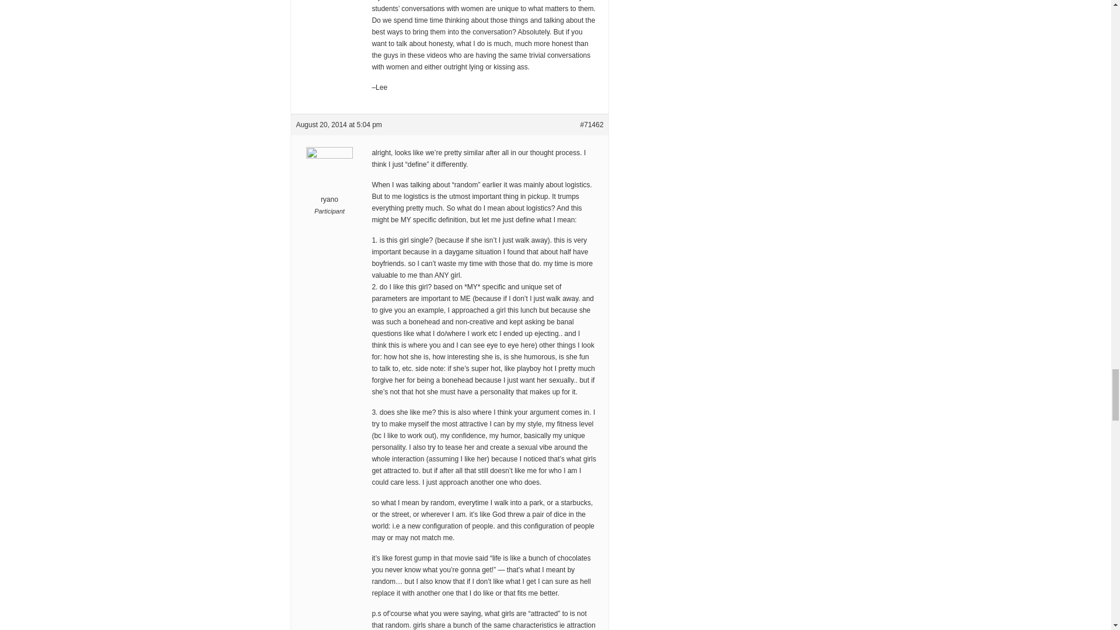 Image resolution: width=1120 pixels, height=630 pixels. Describe the element at coordinates (329, 183) in the screenshot. I see `ryano` at that location.